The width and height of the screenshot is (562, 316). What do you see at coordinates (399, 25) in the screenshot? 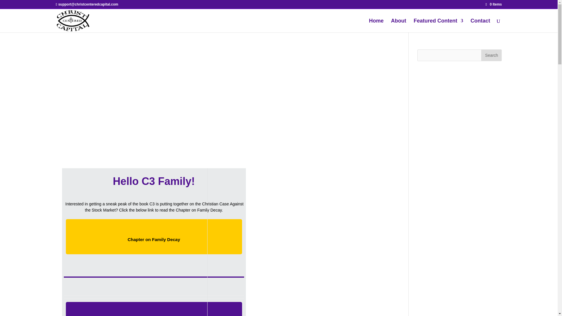
I see `About` at bounding box center [399, 25].